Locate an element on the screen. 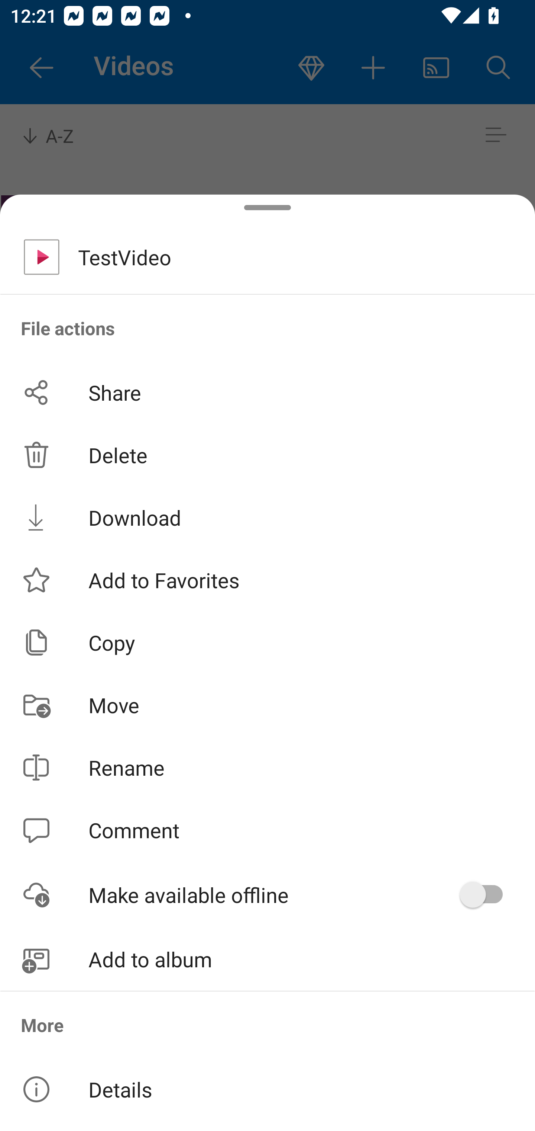 The width and height of the screenshot is (535, 1131). Comment button Comment is located at coordinates (267, 830).